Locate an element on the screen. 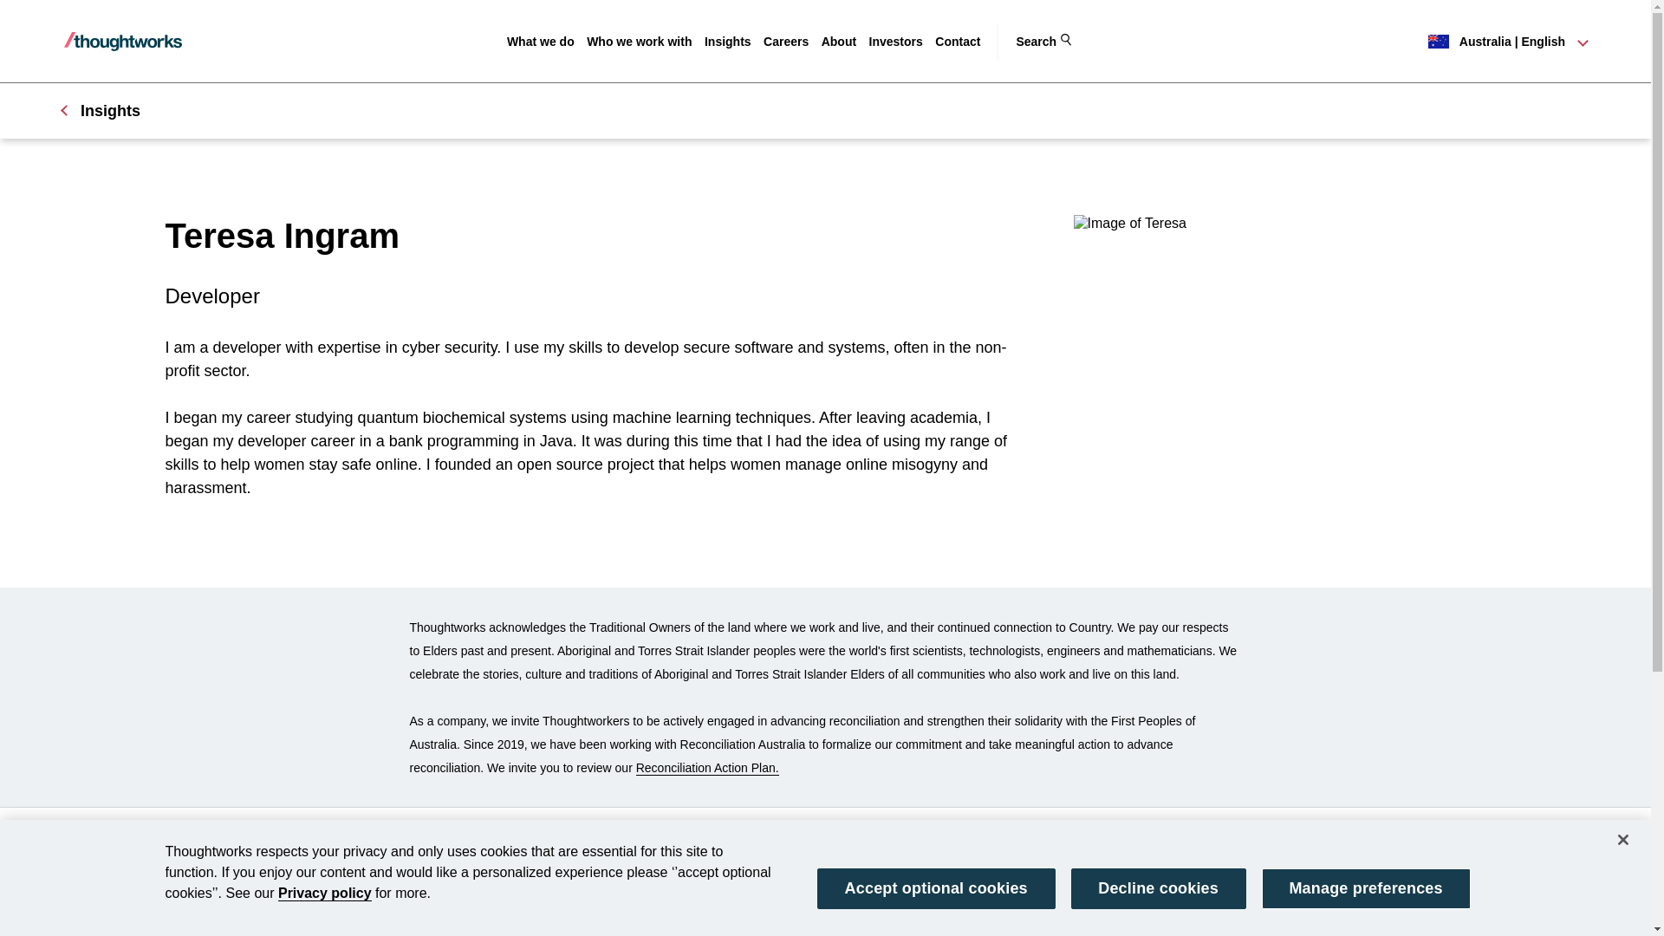  Who we work with is located at coordinates (640, 42).